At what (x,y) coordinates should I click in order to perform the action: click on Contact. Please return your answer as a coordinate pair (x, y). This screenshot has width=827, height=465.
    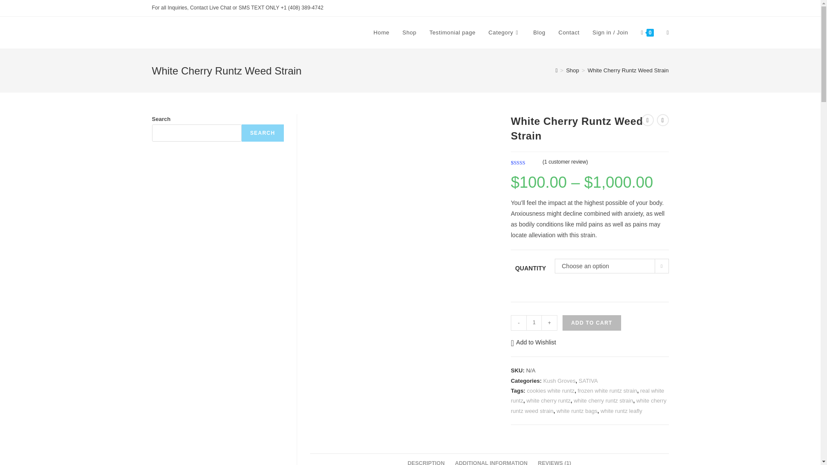
    Looking at the image, I should click on (569, 33).